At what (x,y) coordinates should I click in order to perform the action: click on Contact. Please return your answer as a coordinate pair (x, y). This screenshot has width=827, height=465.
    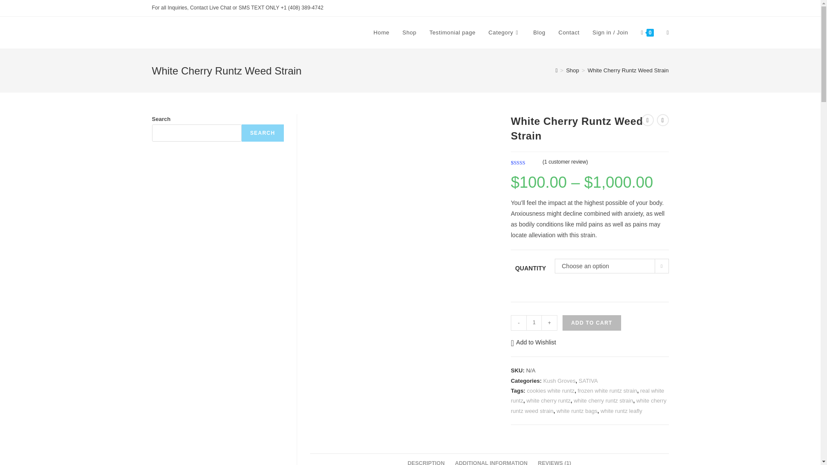
    Looking at the image, I should click on (569, 33).